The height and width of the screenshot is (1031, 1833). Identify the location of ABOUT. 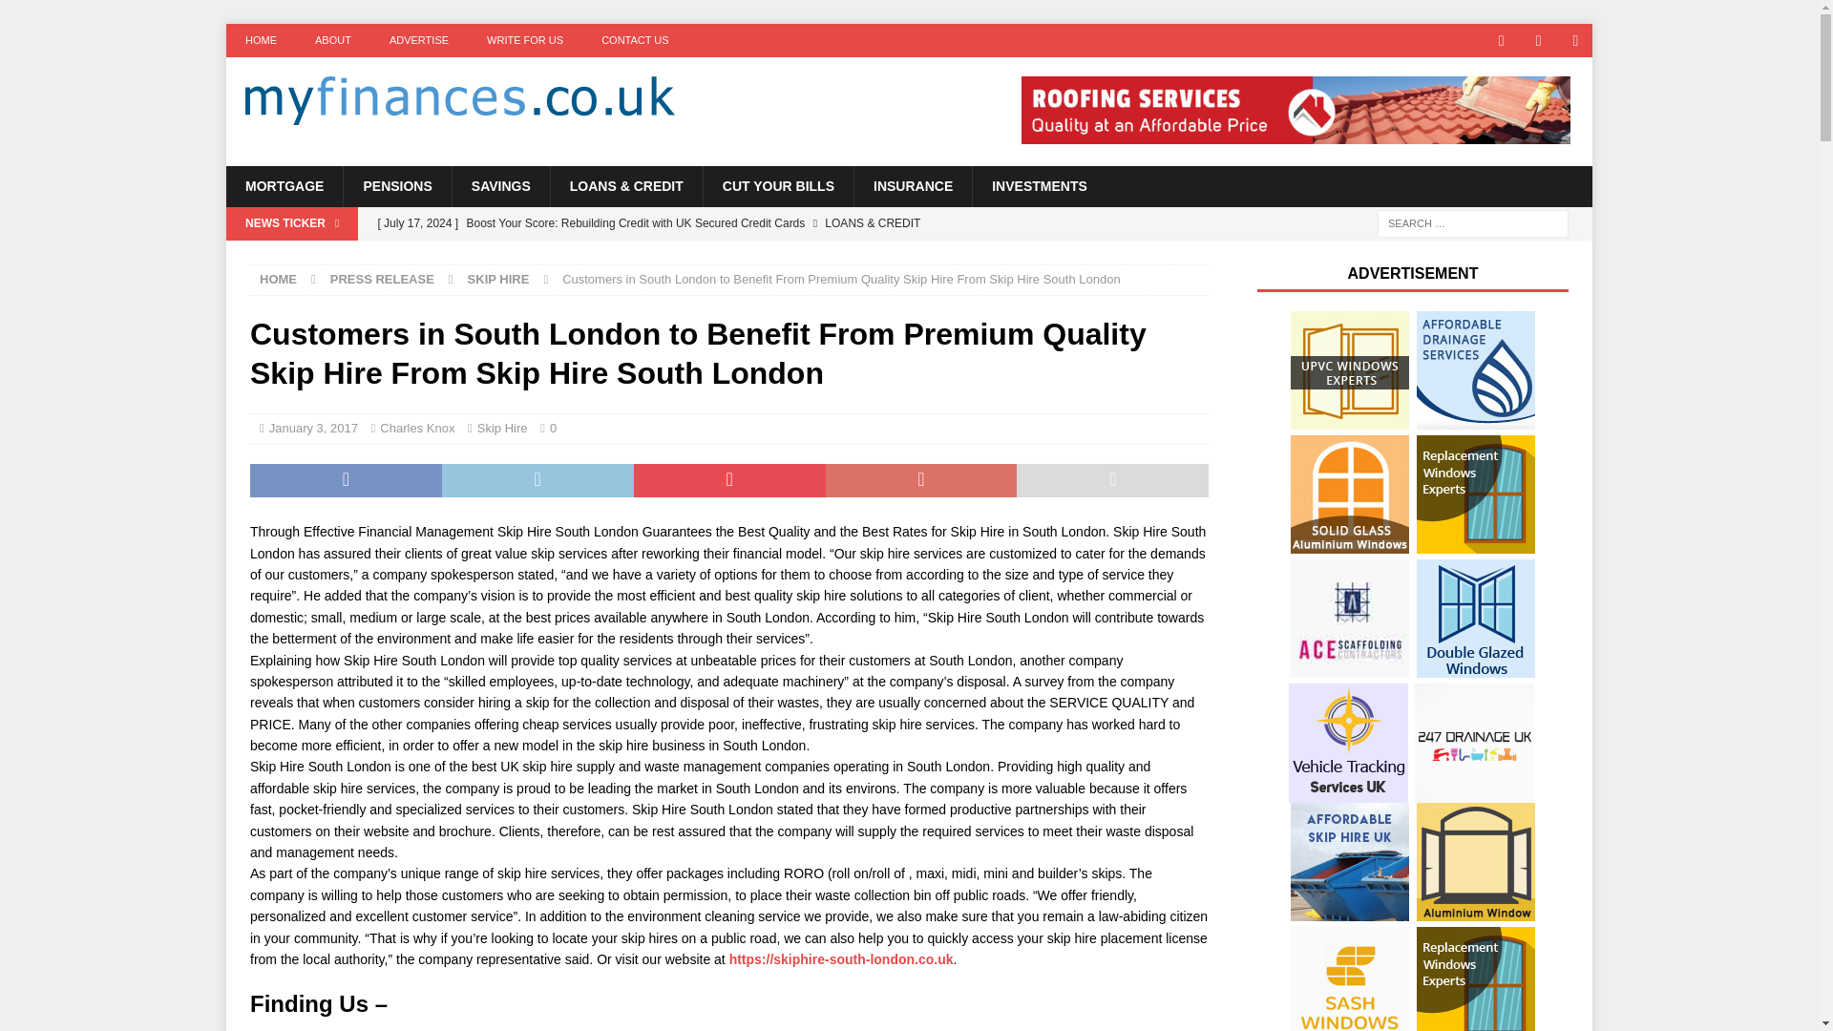
(332, 40).